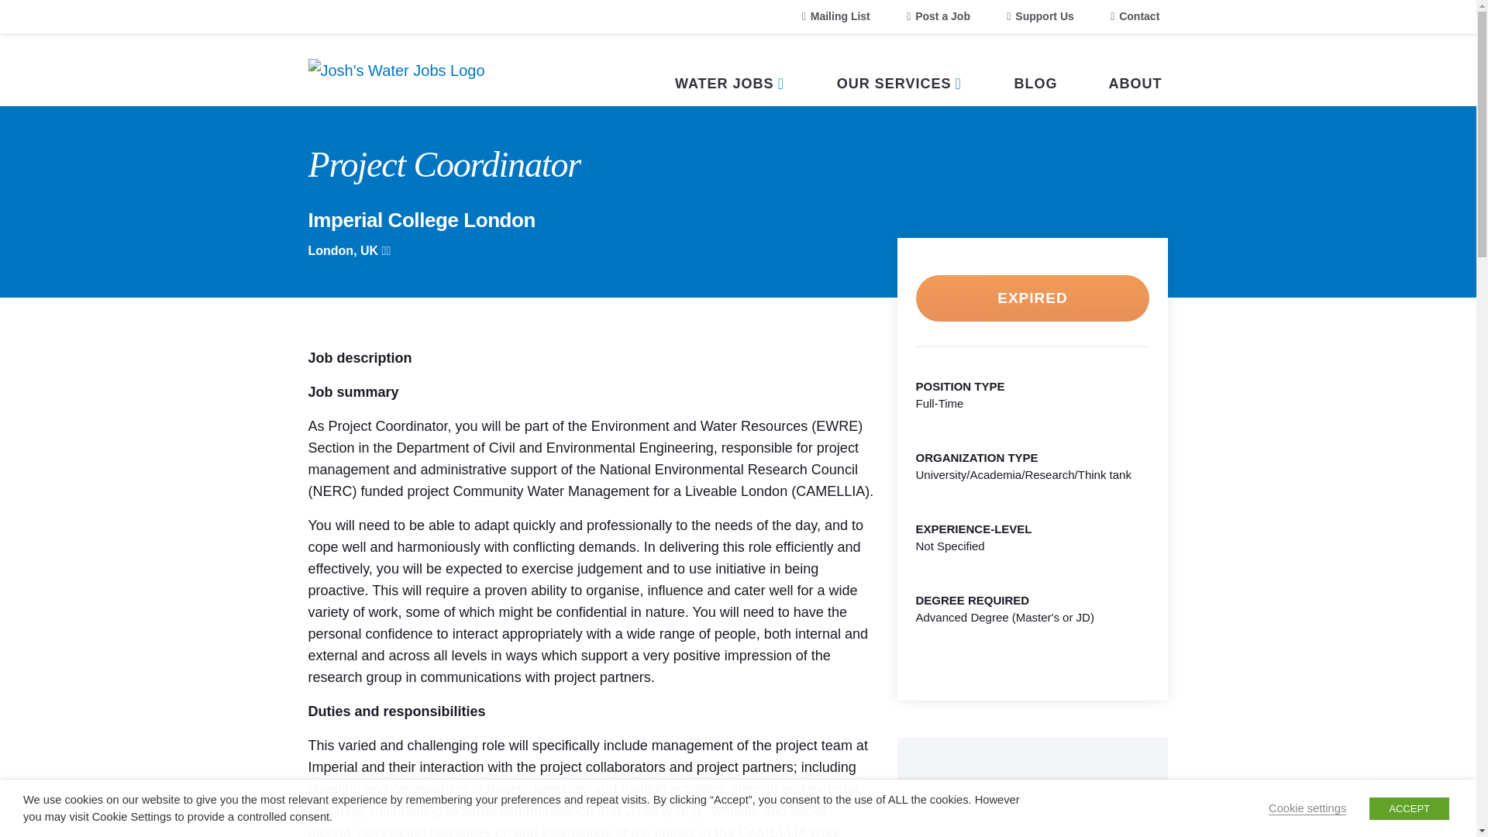  Describe the element at coordinates (1040, 17) in the screenshot. I see ` Support Us` at that location.